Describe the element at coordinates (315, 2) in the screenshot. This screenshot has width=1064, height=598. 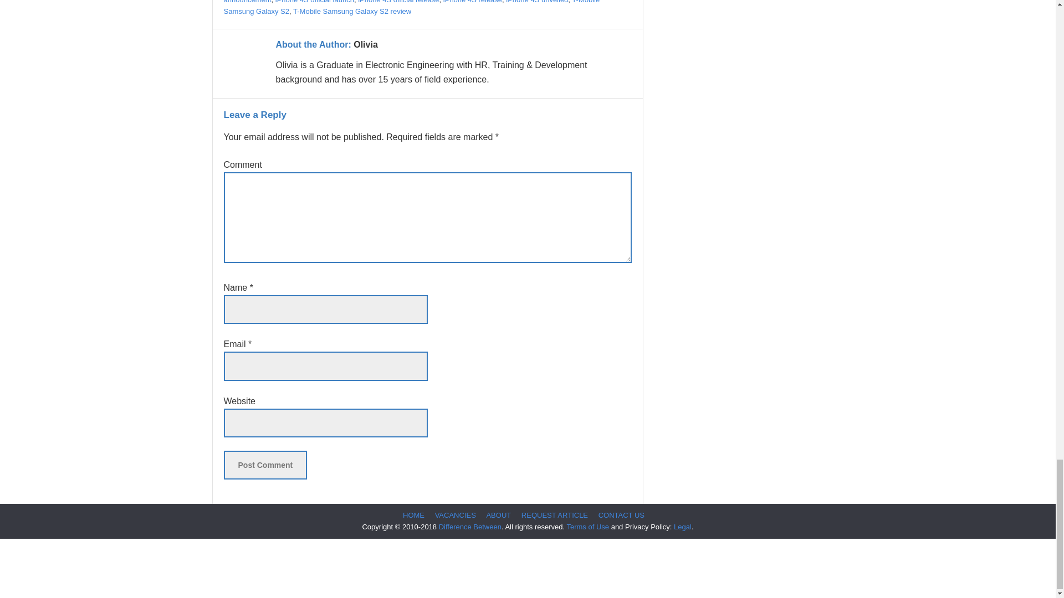
I see `iPhone 4S official launch` at that location.